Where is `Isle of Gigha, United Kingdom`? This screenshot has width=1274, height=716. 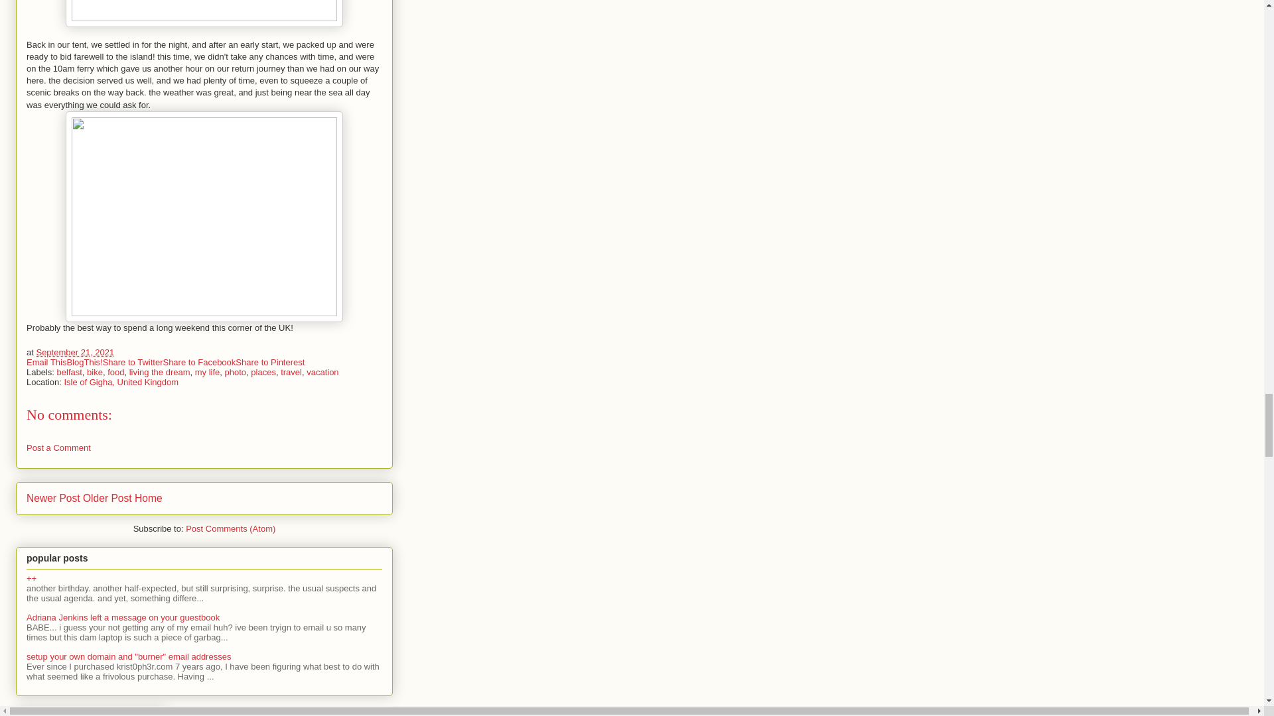 Isle of Gigha, United Kingdom is located at coordinates (121, 382).